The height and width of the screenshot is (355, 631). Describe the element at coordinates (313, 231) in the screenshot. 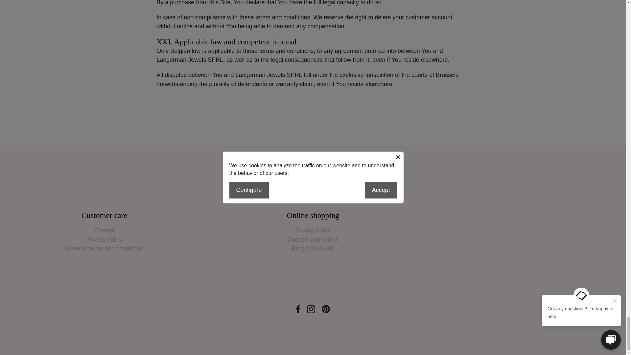

I see `Buying Guide` at that location.